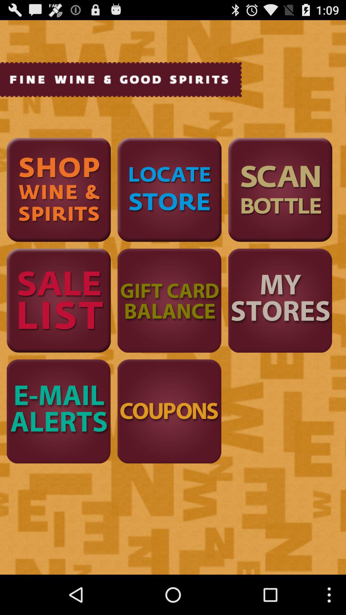 This screenshot has width=346, height=615. I want to click on go to shop wine and spirits, so click(59, 190).